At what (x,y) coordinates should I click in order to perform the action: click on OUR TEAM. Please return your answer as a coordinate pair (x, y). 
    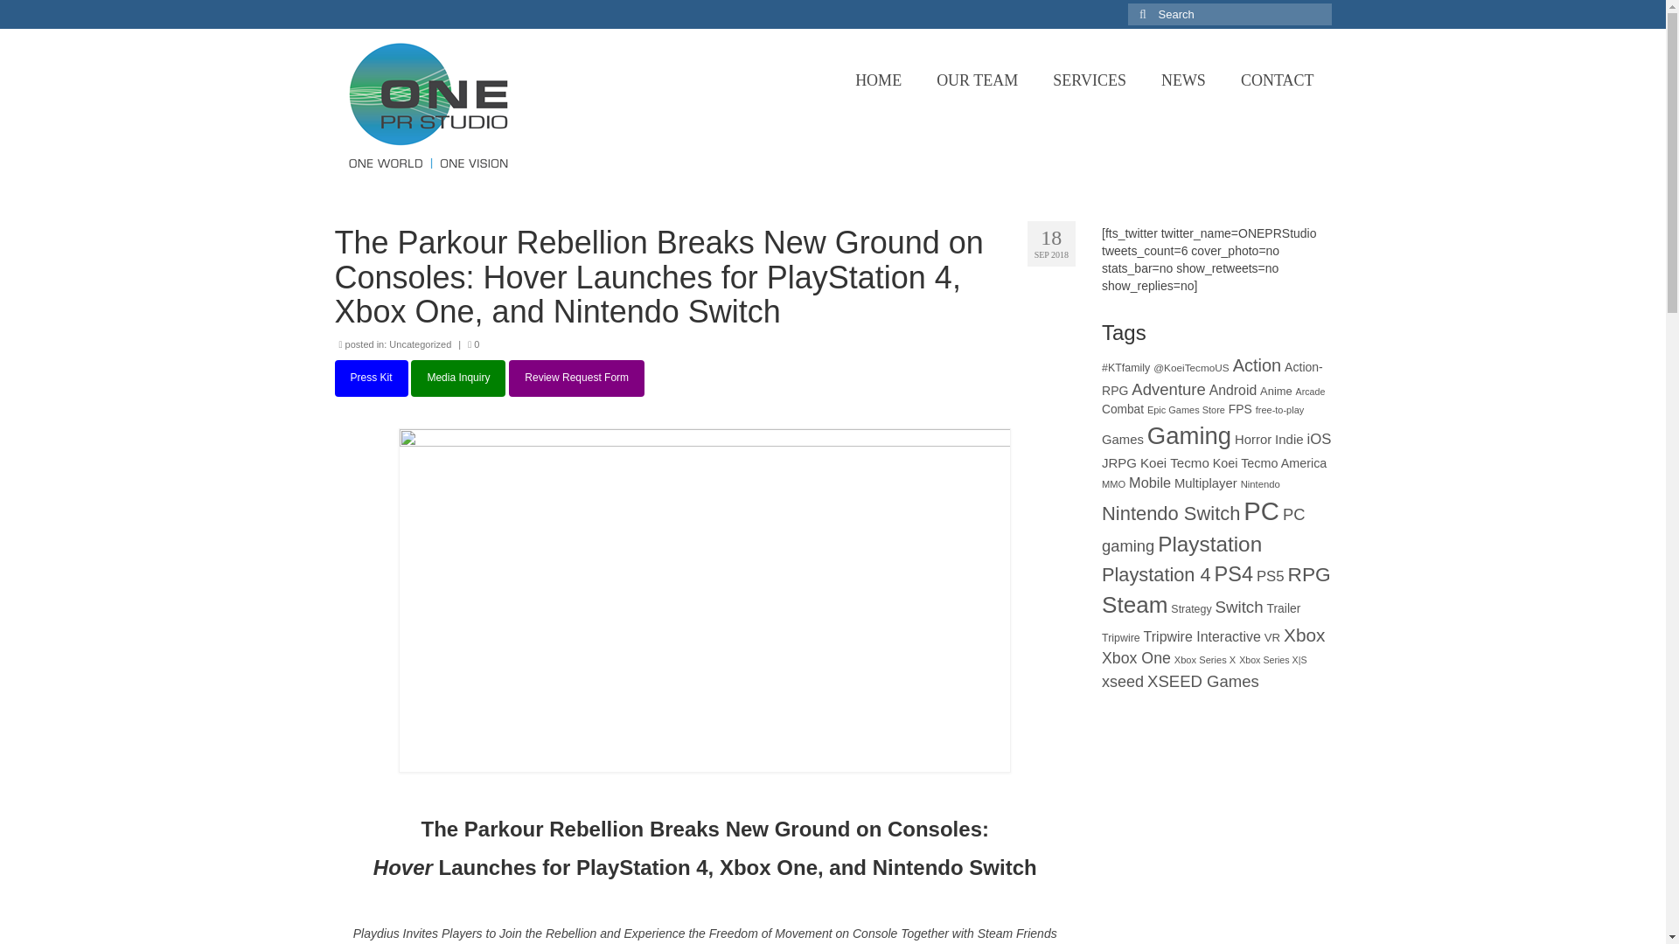
    Looking at the image, I should click on (977, 80).